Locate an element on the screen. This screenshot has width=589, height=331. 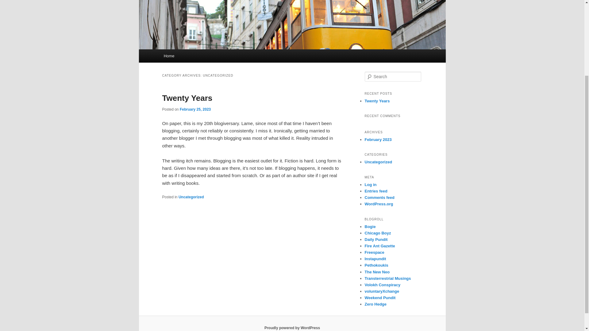
Uncategorized is located at coordinates (378, 162).